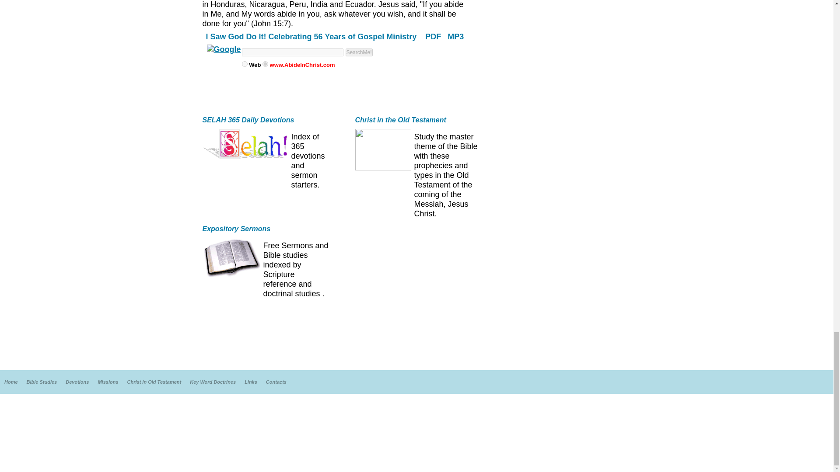 This screenshot has width=840, height=472. What do you see at coordinates (457, 37) in the screenshot?
I see `MP3 ` at bounding box center [457, 37].